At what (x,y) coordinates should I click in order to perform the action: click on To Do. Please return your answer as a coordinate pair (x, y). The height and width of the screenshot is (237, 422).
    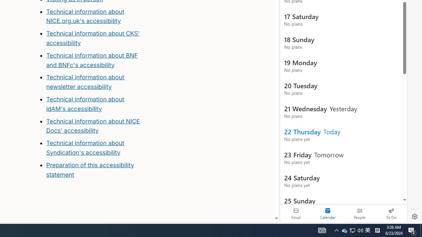
    Looking at the image, I should click on (391, 213).